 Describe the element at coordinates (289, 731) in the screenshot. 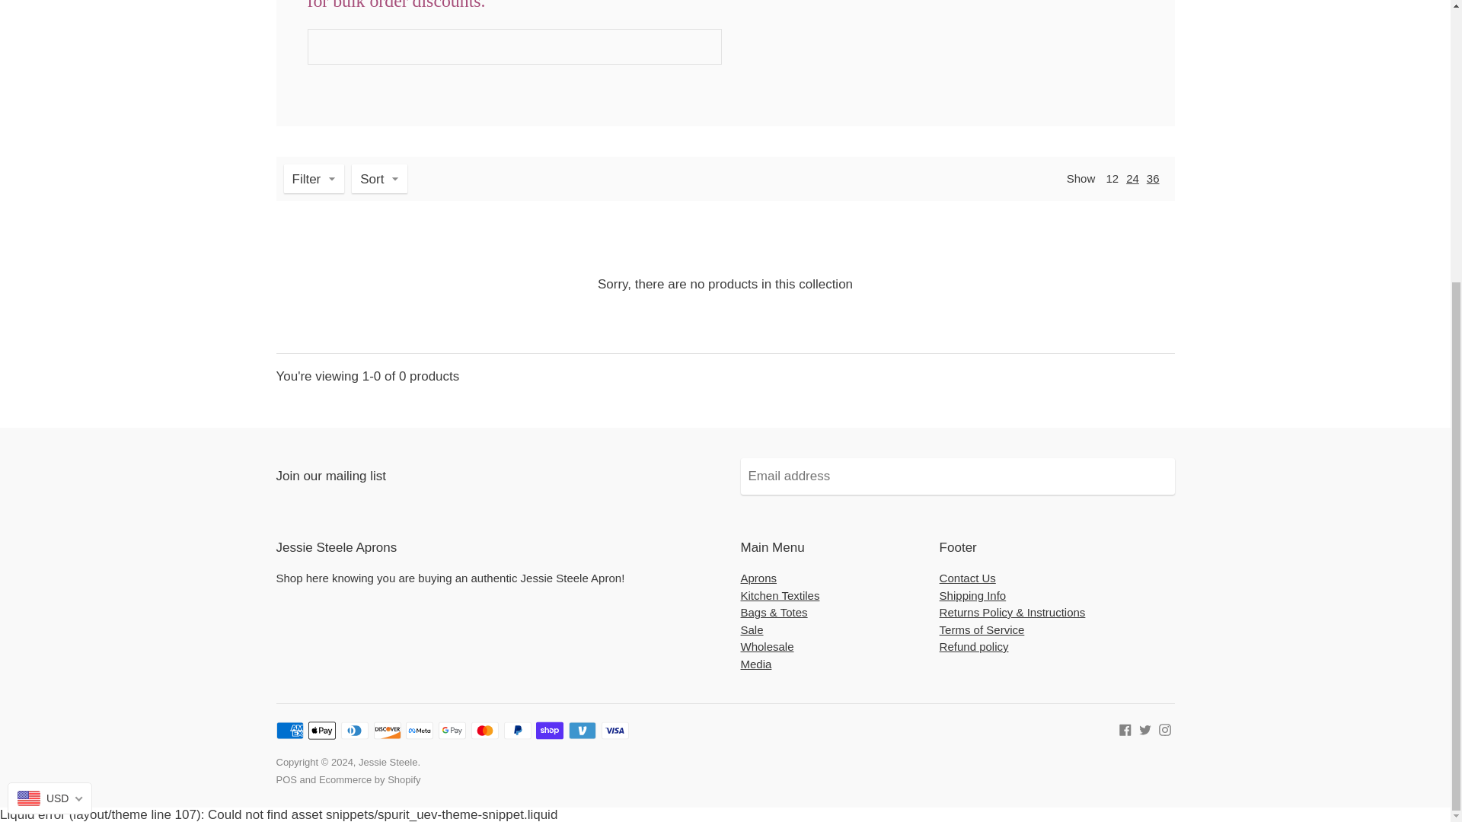

I see `American Express` at that location.